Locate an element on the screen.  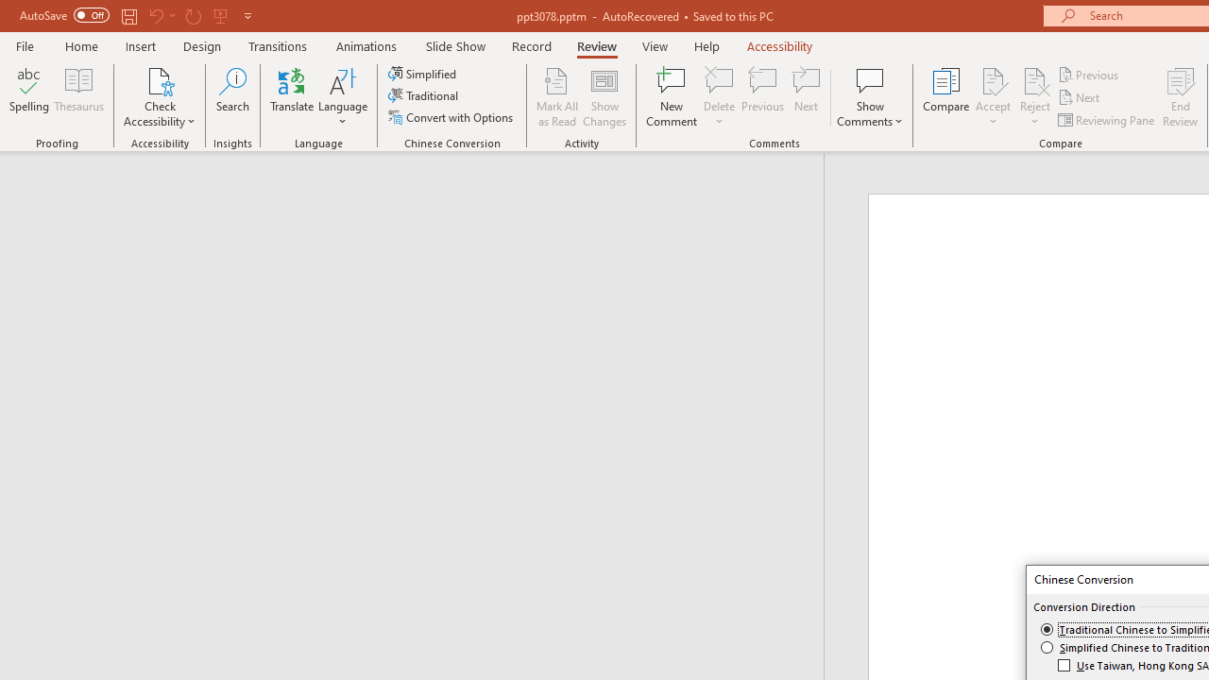
Traditional is located at coordinates (425, 96).